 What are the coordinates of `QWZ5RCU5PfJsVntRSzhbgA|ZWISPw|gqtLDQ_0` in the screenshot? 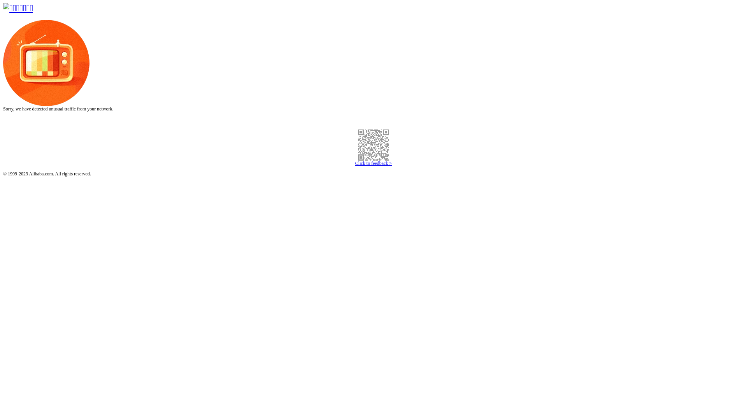 It's located at (373, 145).